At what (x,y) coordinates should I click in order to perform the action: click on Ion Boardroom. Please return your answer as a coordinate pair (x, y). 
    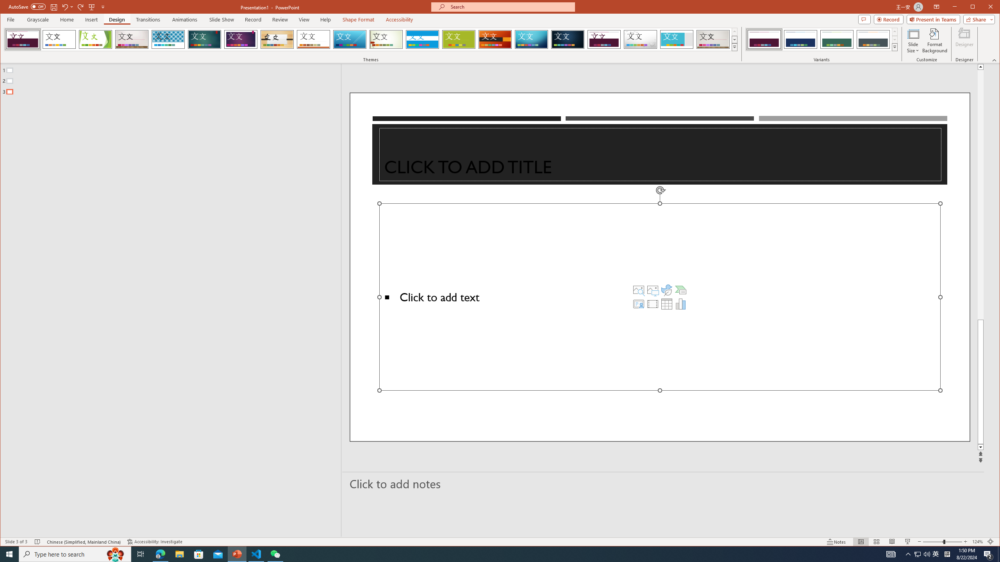
    Looking at the image, I should click on (241, 39).